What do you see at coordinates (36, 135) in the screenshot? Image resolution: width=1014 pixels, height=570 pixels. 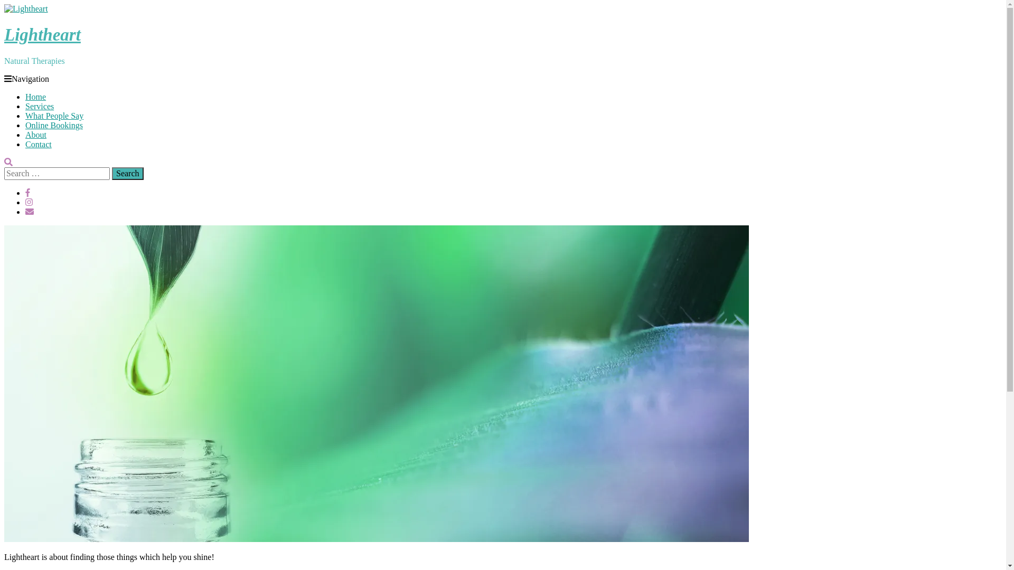 I see `About` at bounding box center [36, 135].